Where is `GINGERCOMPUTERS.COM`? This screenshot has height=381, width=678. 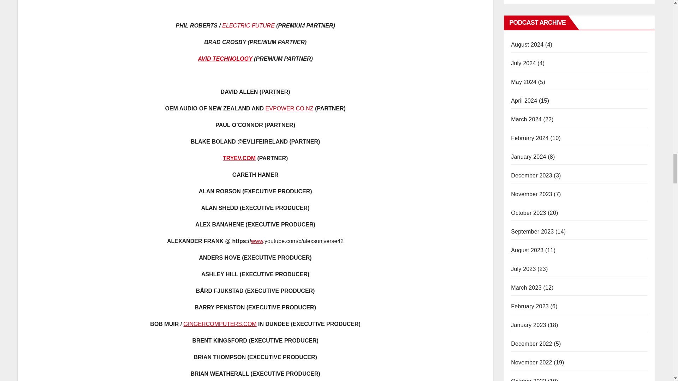 GINGERCOMPUTERS.COM is located at coordinates (220, 324).